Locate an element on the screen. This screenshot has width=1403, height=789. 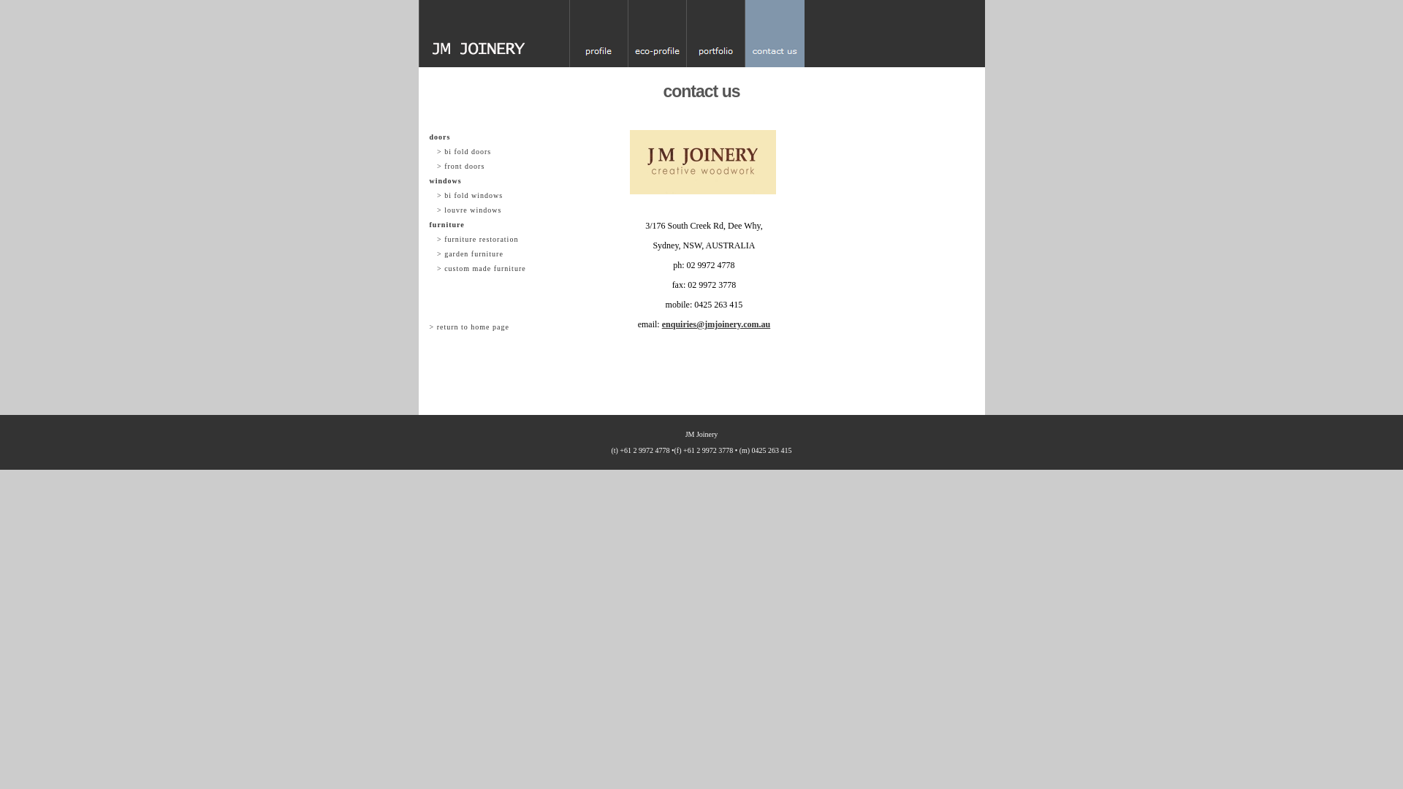
enquiries@jmjoinery.com.au is located at coordinates (716, 324).